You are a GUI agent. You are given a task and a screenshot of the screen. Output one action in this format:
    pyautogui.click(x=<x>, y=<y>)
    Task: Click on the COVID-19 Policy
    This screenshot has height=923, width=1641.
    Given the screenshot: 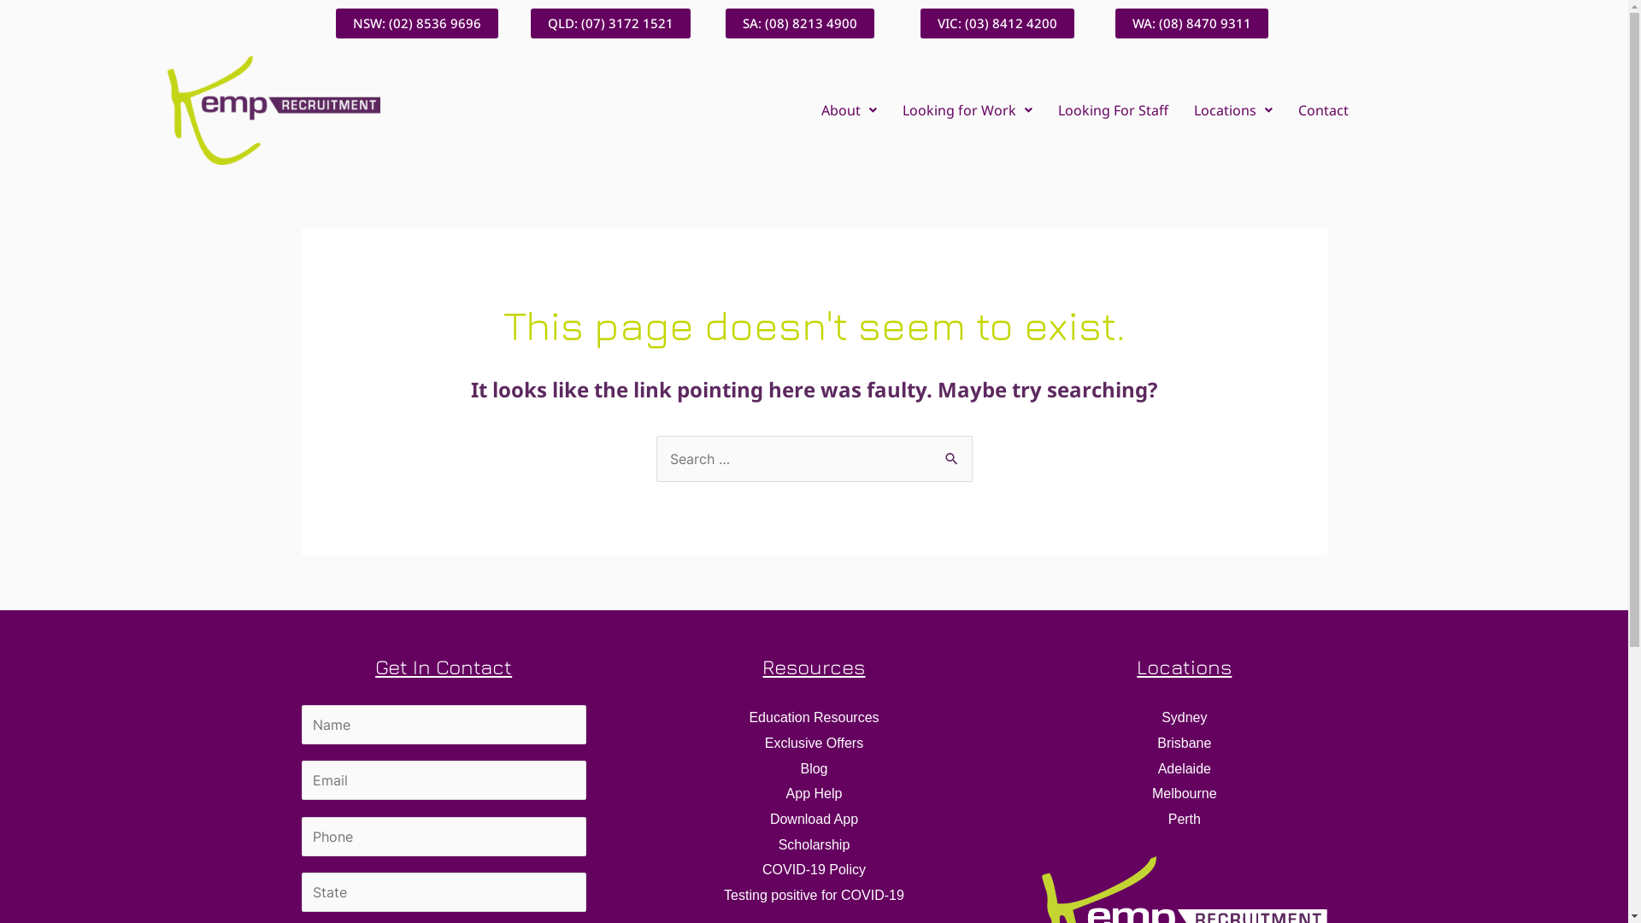 What is the action you would take?
    pyautogui.click(x=814, y=870)
    